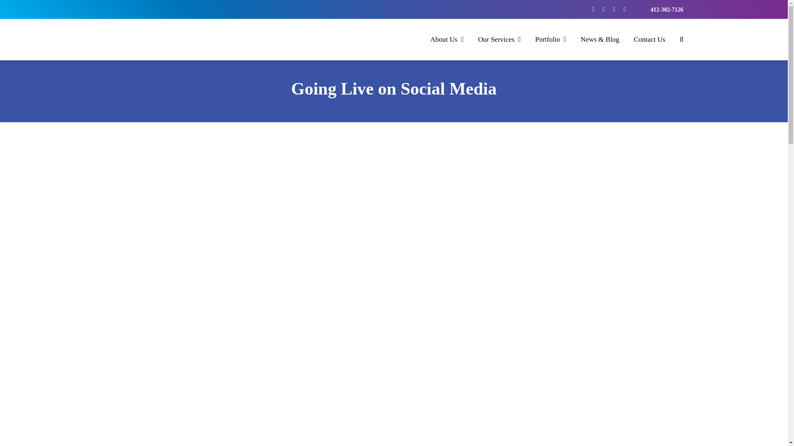  Describe the element at coordinates (649, 39) in the screenshot. I see `Contact Us` at that location.